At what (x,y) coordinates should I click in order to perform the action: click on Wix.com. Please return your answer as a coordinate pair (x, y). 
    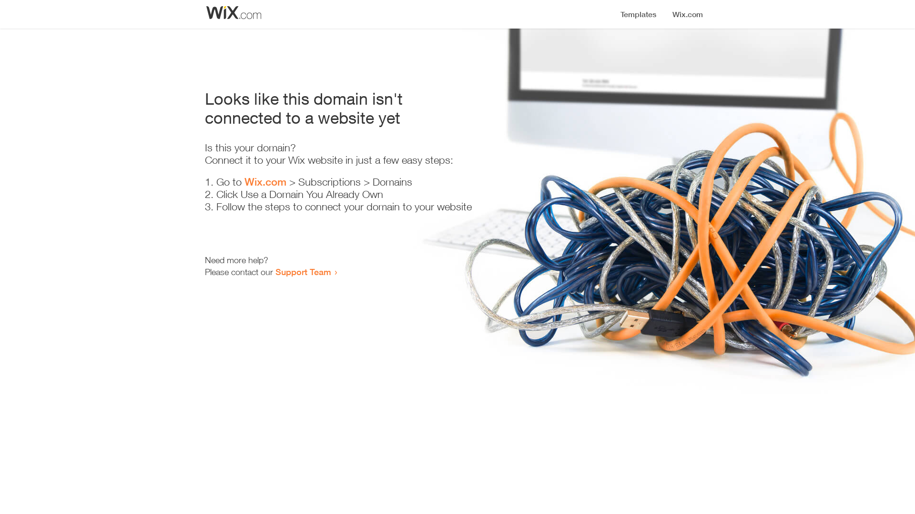
    Looking at the image, I should click on (265, 182).